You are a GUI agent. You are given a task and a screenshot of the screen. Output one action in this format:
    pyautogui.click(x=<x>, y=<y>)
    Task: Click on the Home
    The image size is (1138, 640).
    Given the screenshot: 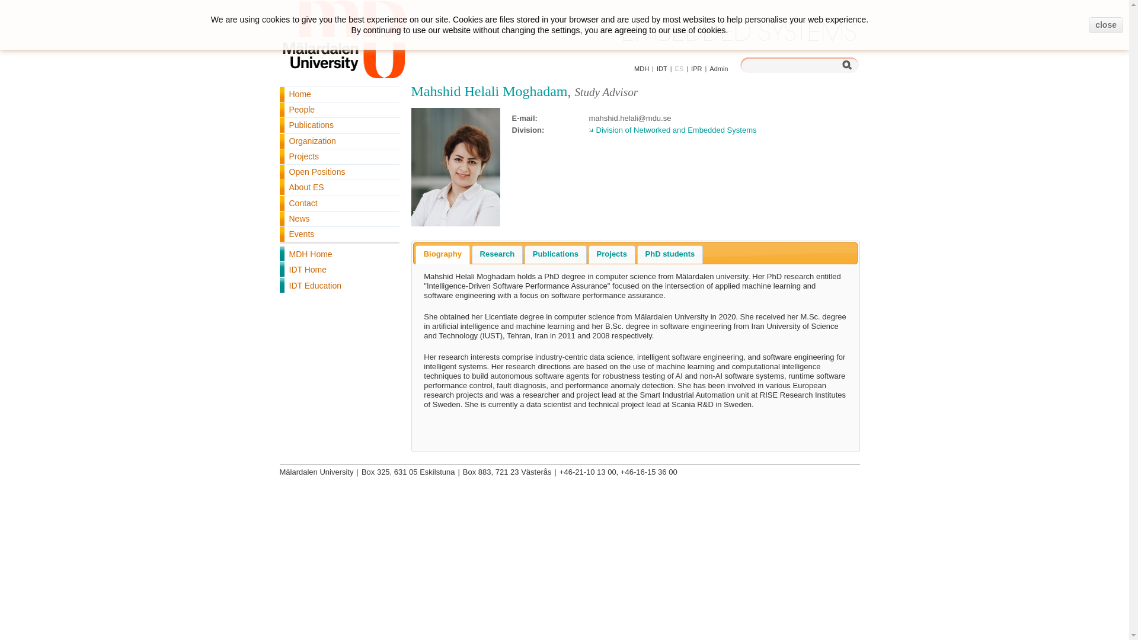 What is the action you would take?
    pyautogui.click(x=341, y=94)
    